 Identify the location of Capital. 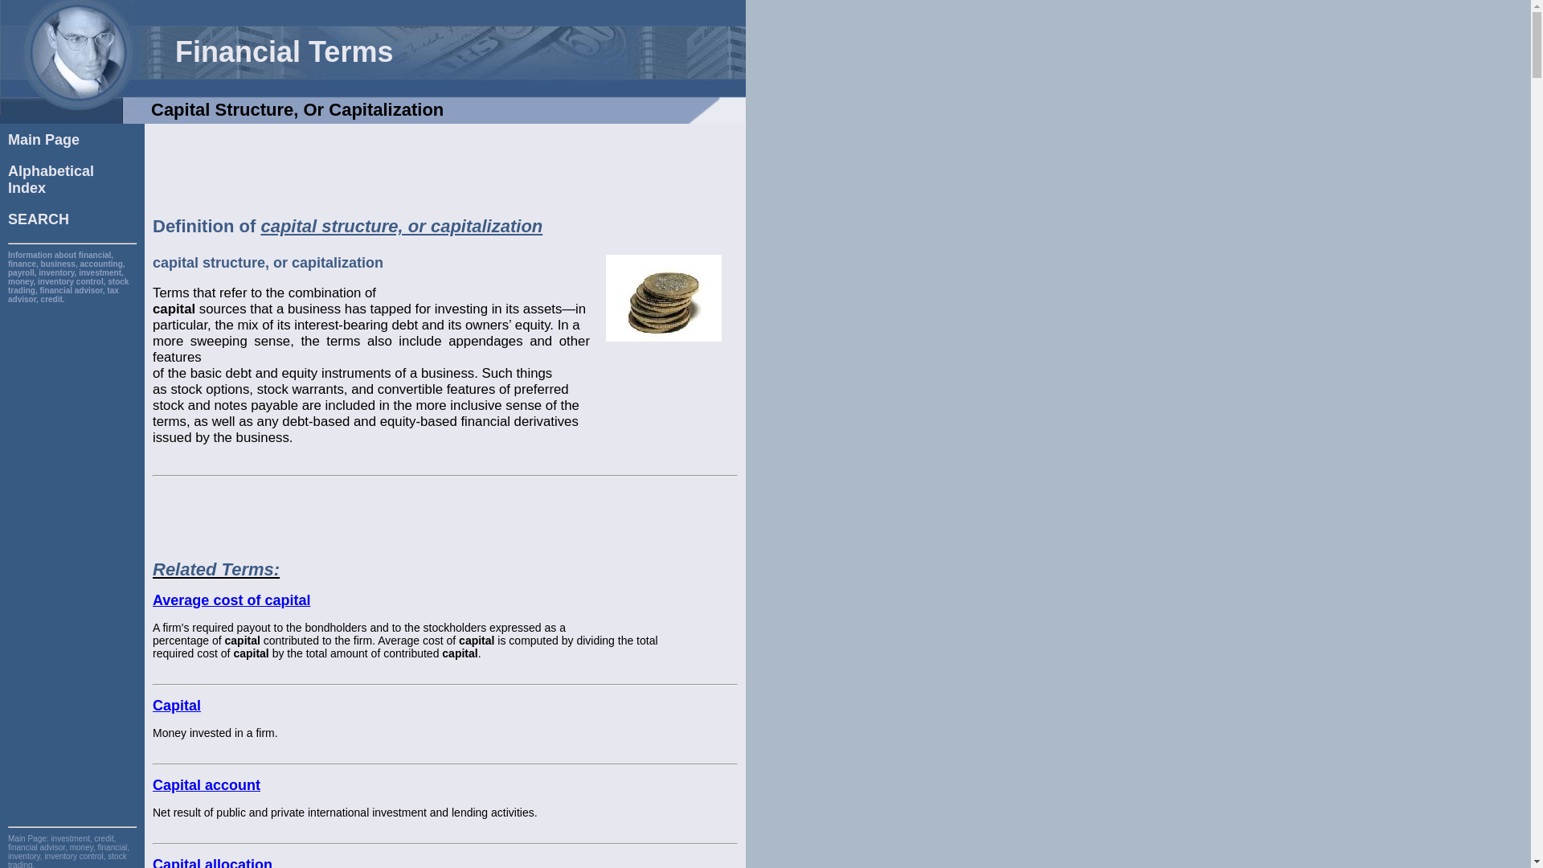
(341, 518).